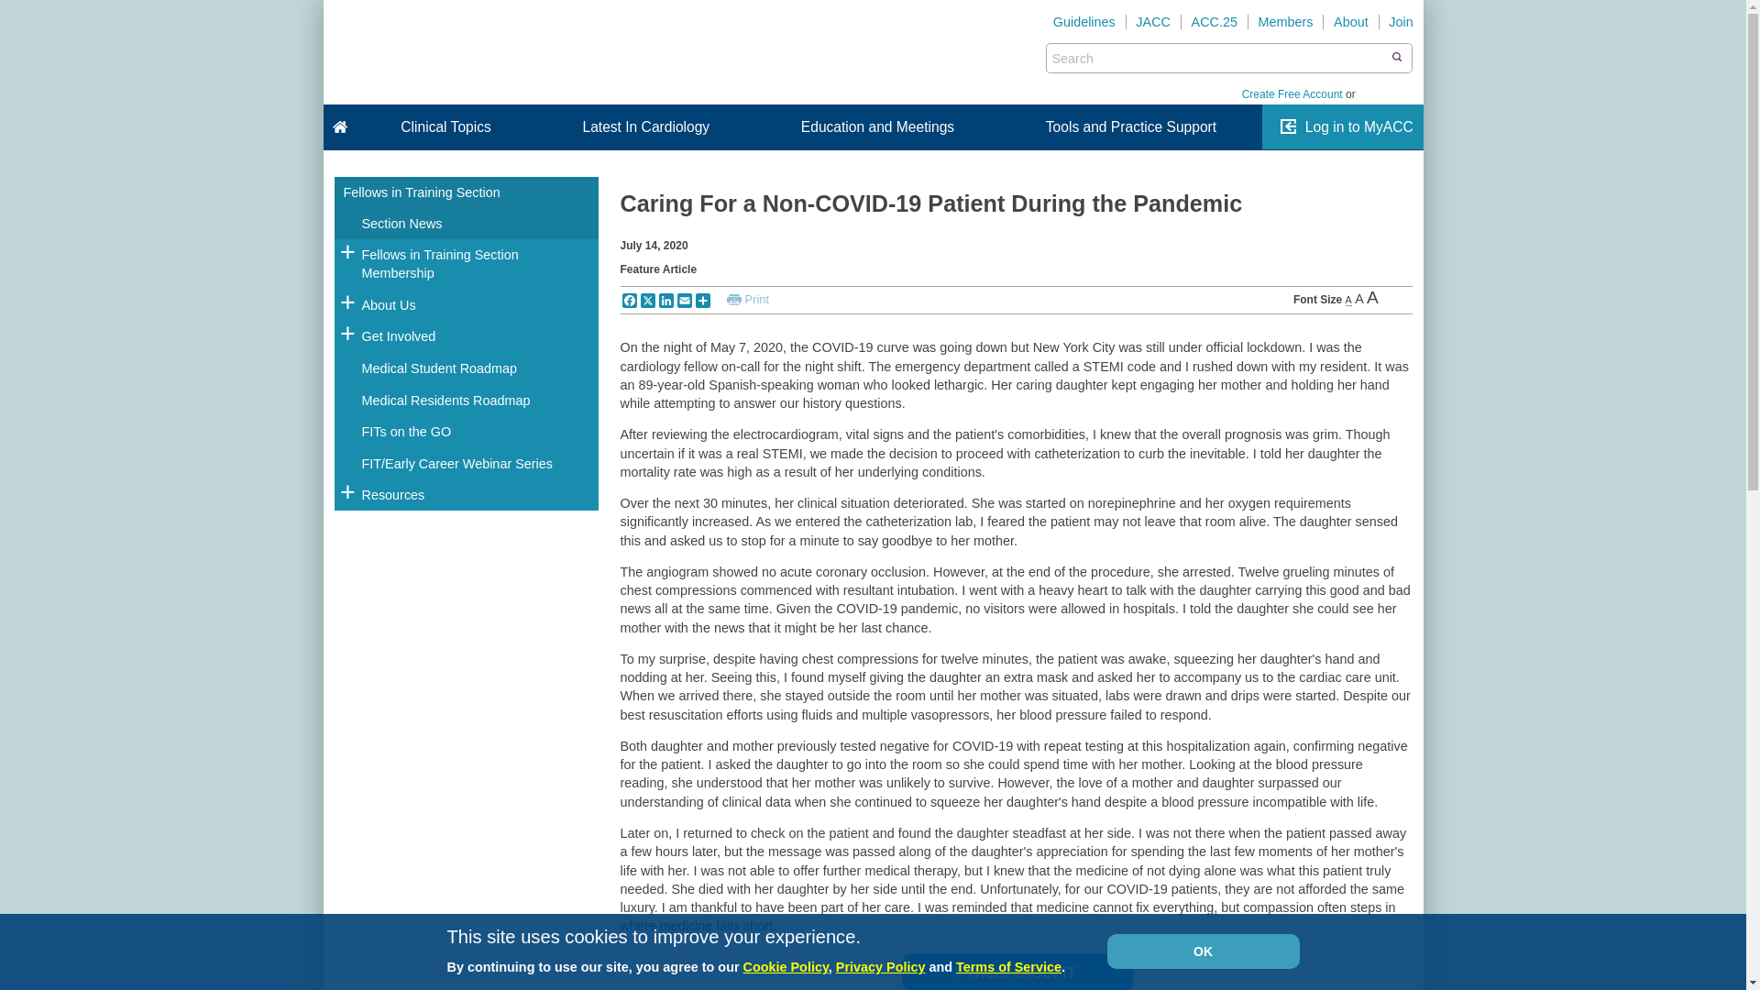  What do you see at coordinates (1358, 126) in the screenshot?
I see `Log in to MyACC` at bounding box center [1358, 126].